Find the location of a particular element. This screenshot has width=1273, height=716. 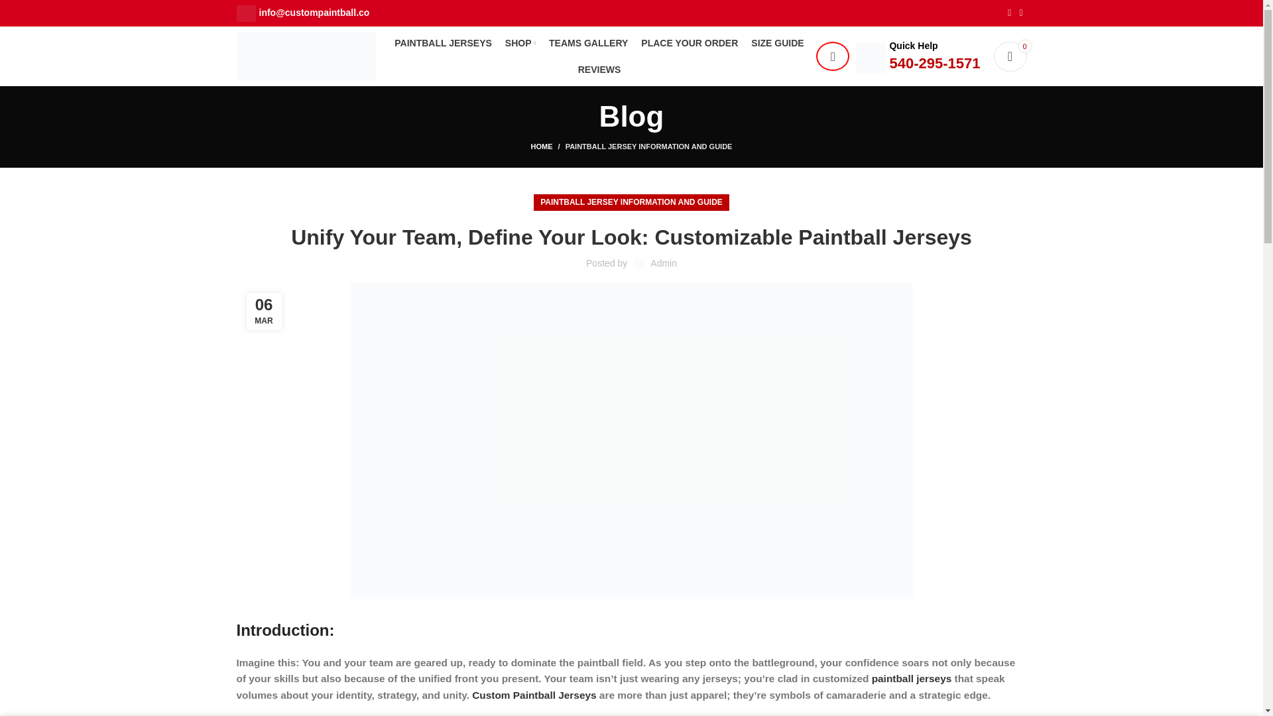

Shopping cart is located at coordinates (1009, 56).